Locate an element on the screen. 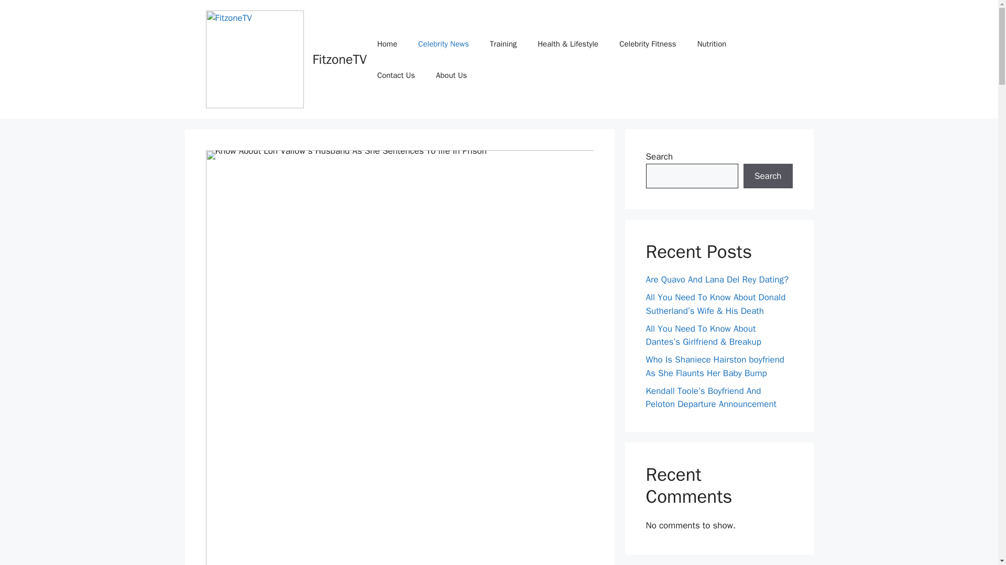 This screenshot has width=1006, height=565. Are Quavo And Lana Del Rey Dating? is located at coordinates (717, 279).